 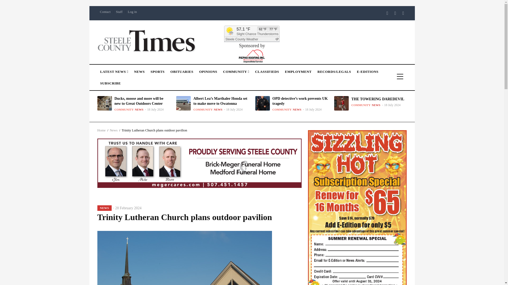 What do you see at coordinates (114, 70) in the screenshot?
I see `LATEST NEWS` at bounding box center [114, 70].